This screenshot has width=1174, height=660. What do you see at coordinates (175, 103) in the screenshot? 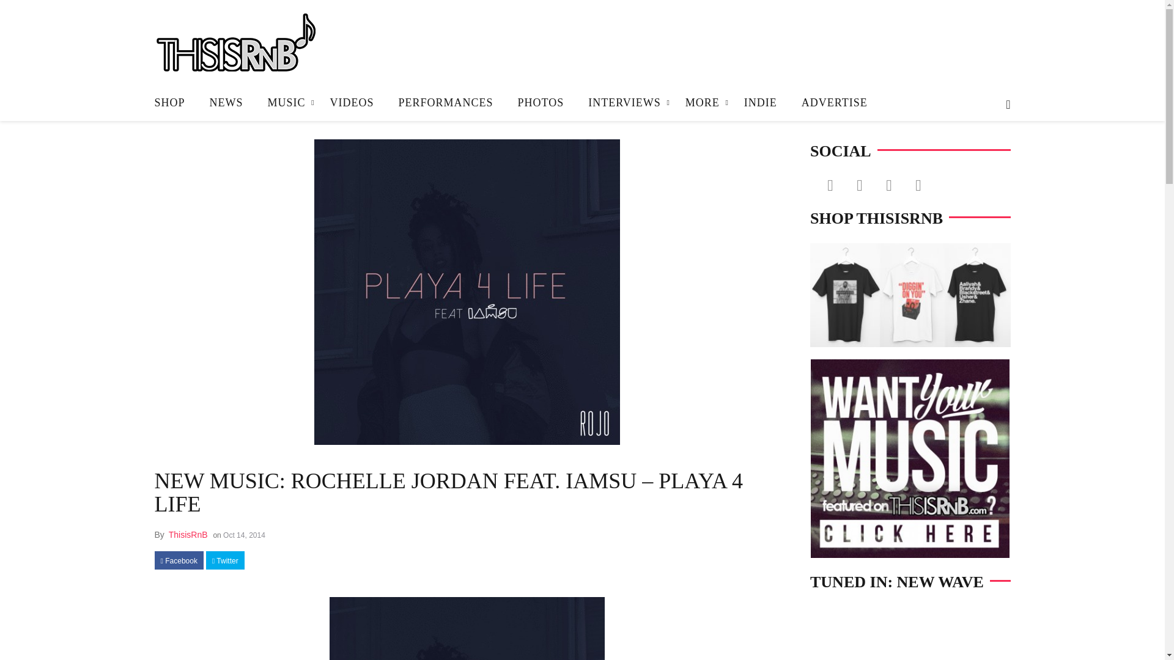
I see `SHOP` at bounding box center [175, 103].